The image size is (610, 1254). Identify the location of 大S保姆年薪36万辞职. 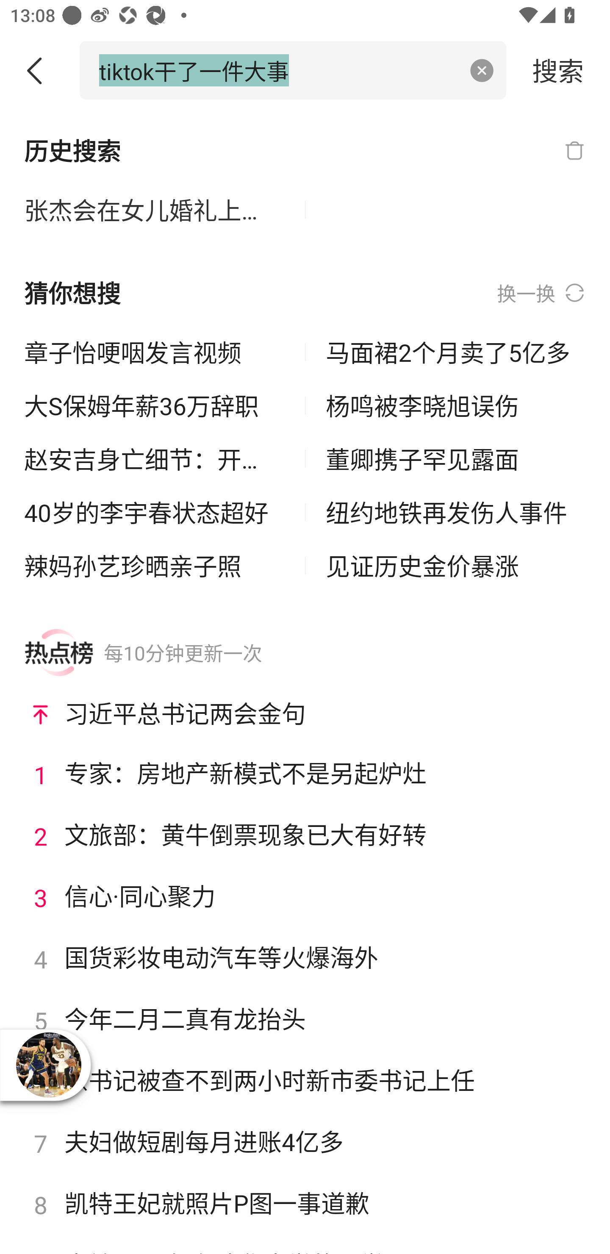
(154, 405).